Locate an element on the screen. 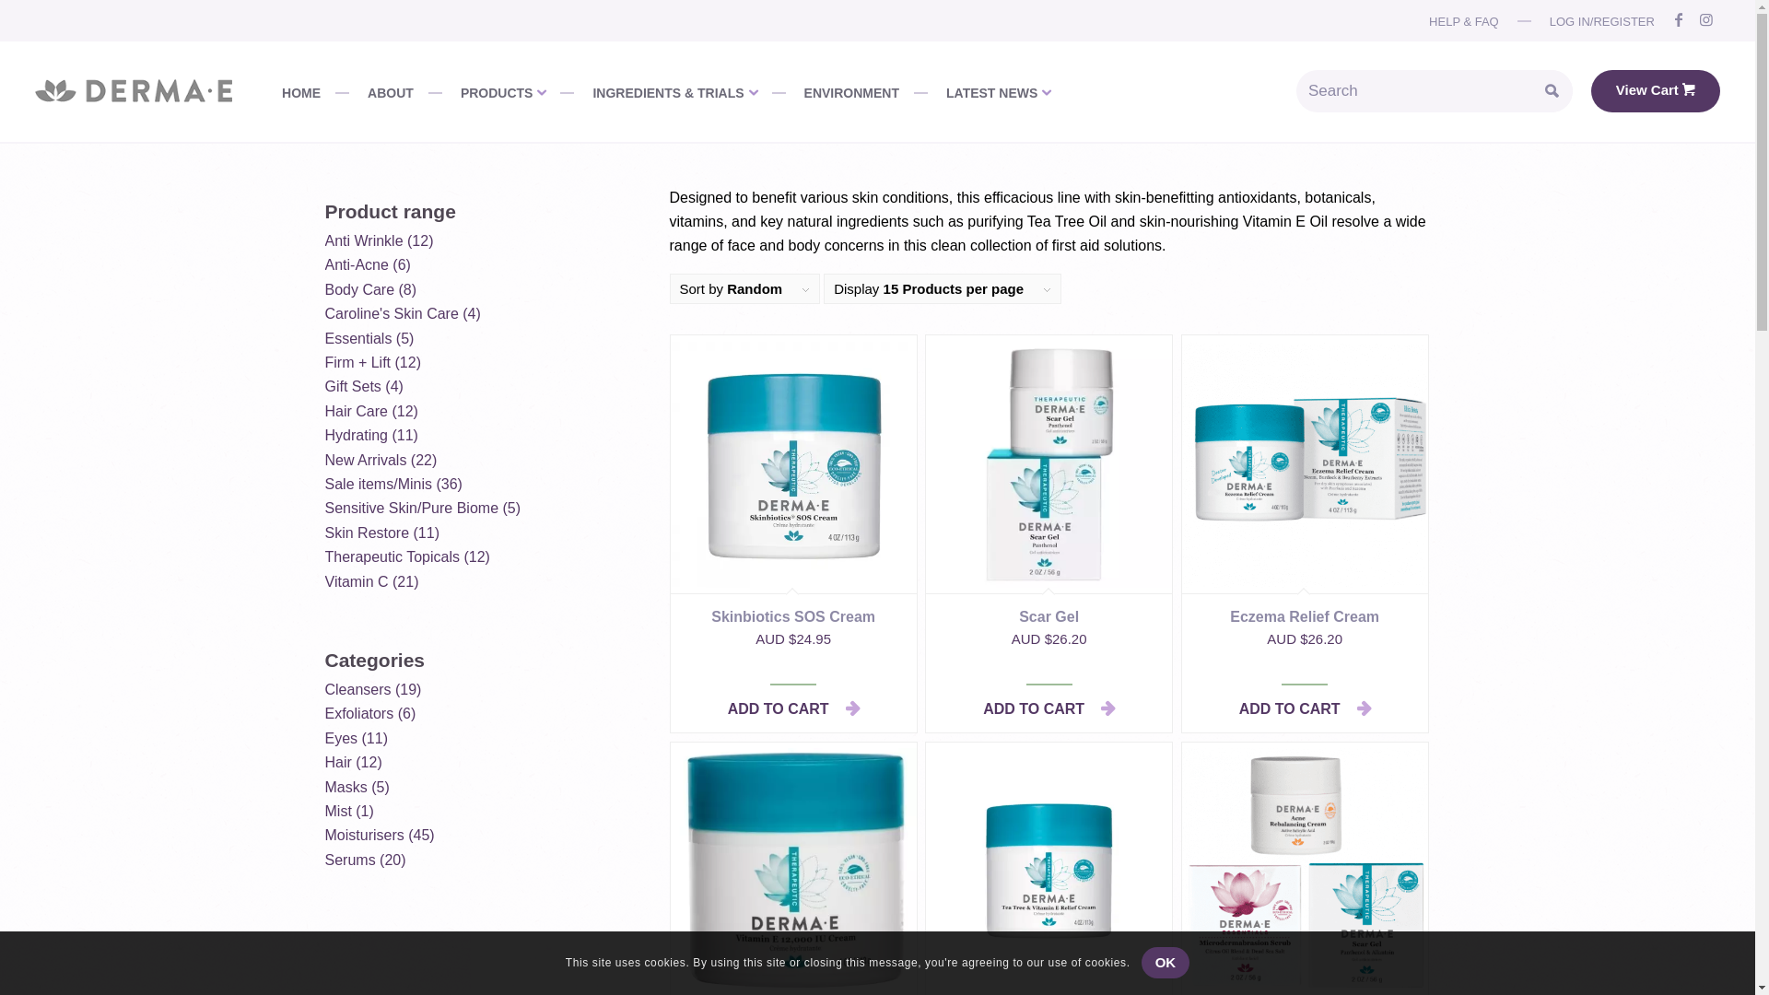  ADD TO CART is located at coordinates (1049, 709).